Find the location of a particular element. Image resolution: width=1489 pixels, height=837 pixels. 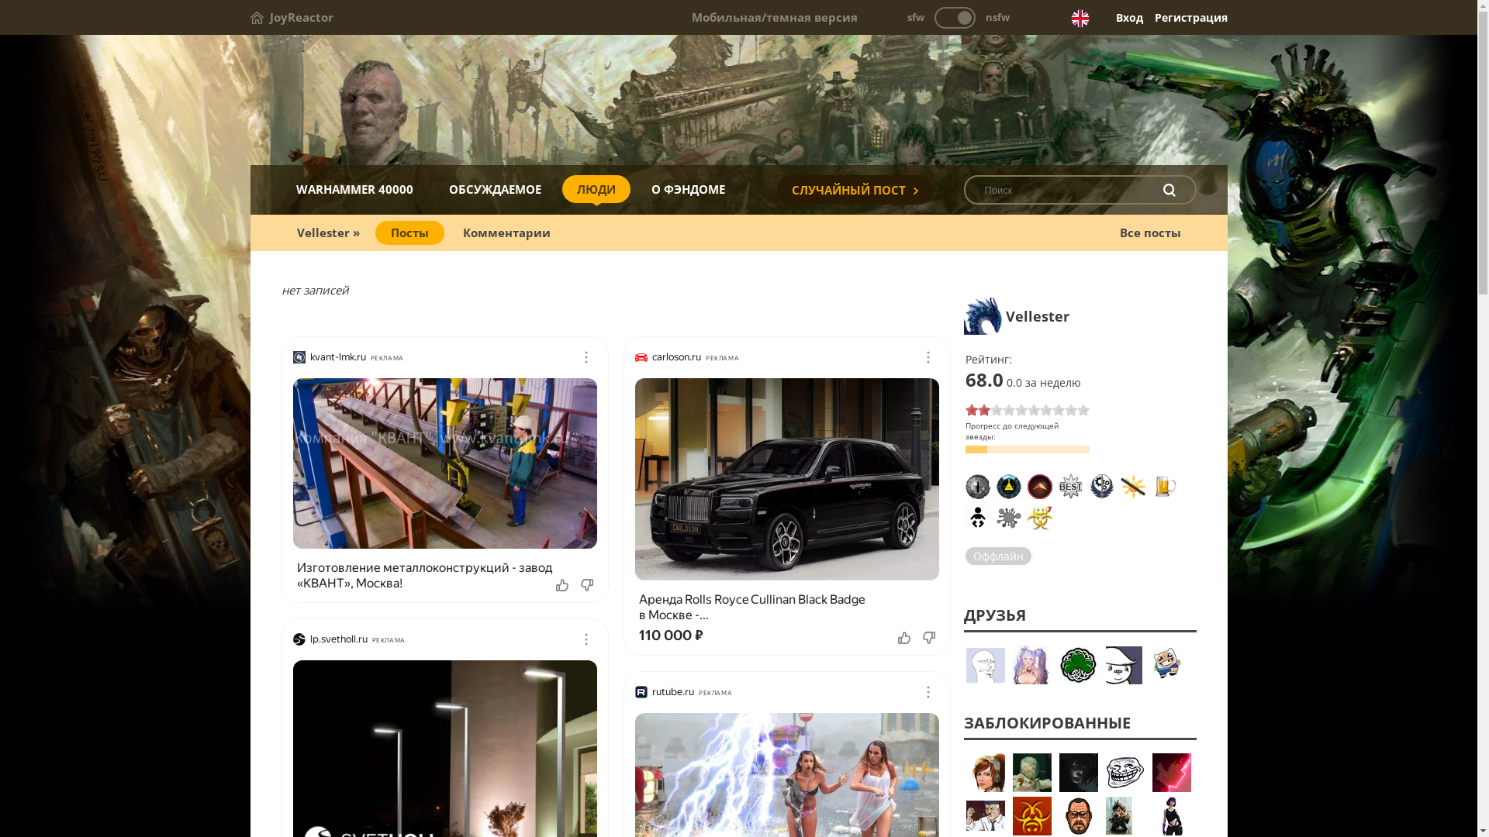

Vickerina is located at coordinates (1172, 816).